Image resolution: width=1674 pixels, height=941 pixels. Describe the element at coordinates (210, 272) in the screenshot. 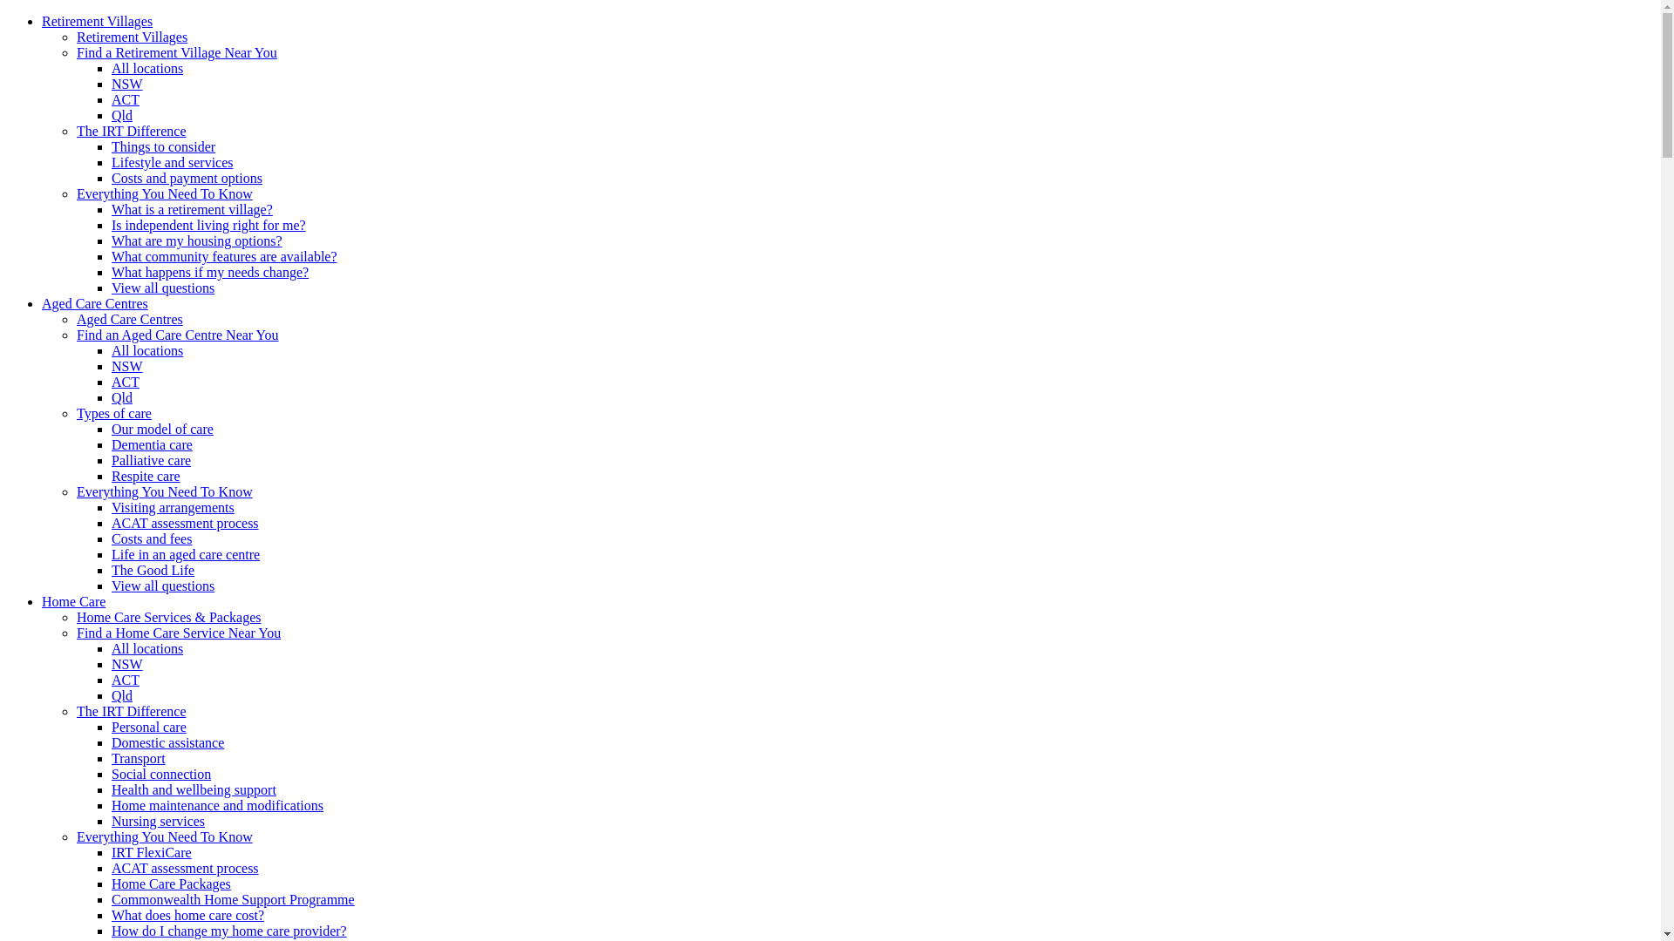

I see `What happens if my needs change?` at that location.